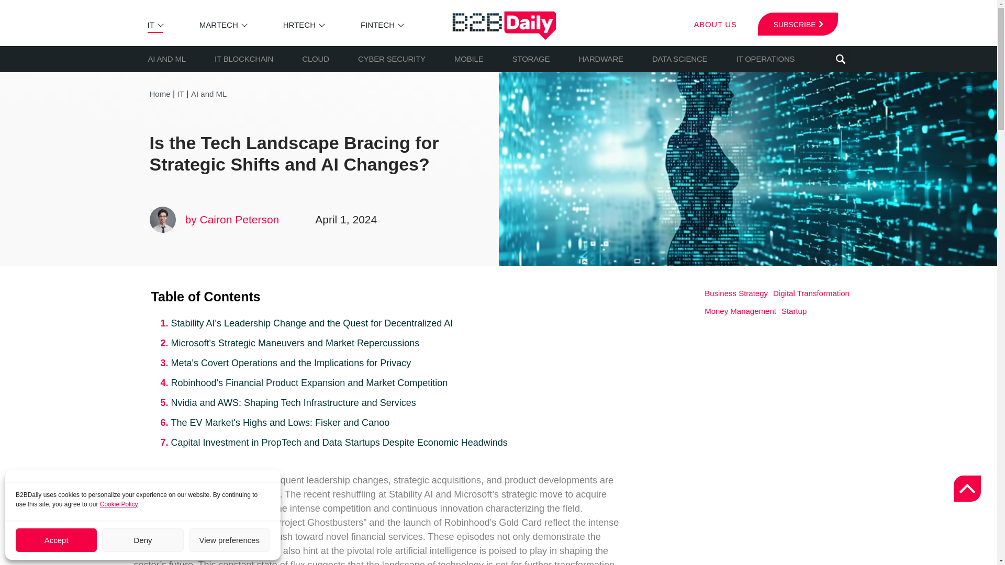 This screenshot has width=1005, height=565. What do you see at coordinates (119, 504) in the screenshot?
I see `Cookie Policy` at bounding box center [119, 504].